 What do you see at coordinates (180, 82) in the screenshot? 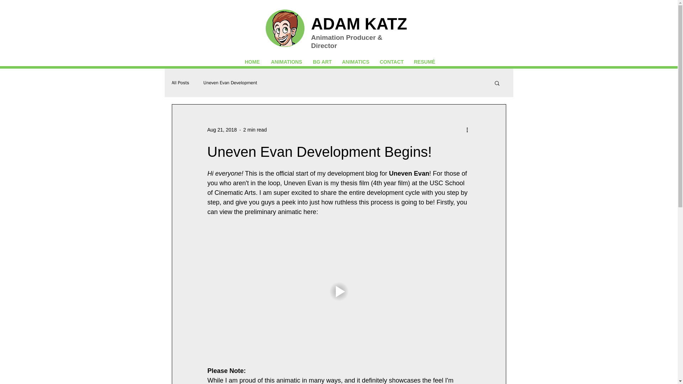
I see `All Posts` at bounding box center [180, 82].